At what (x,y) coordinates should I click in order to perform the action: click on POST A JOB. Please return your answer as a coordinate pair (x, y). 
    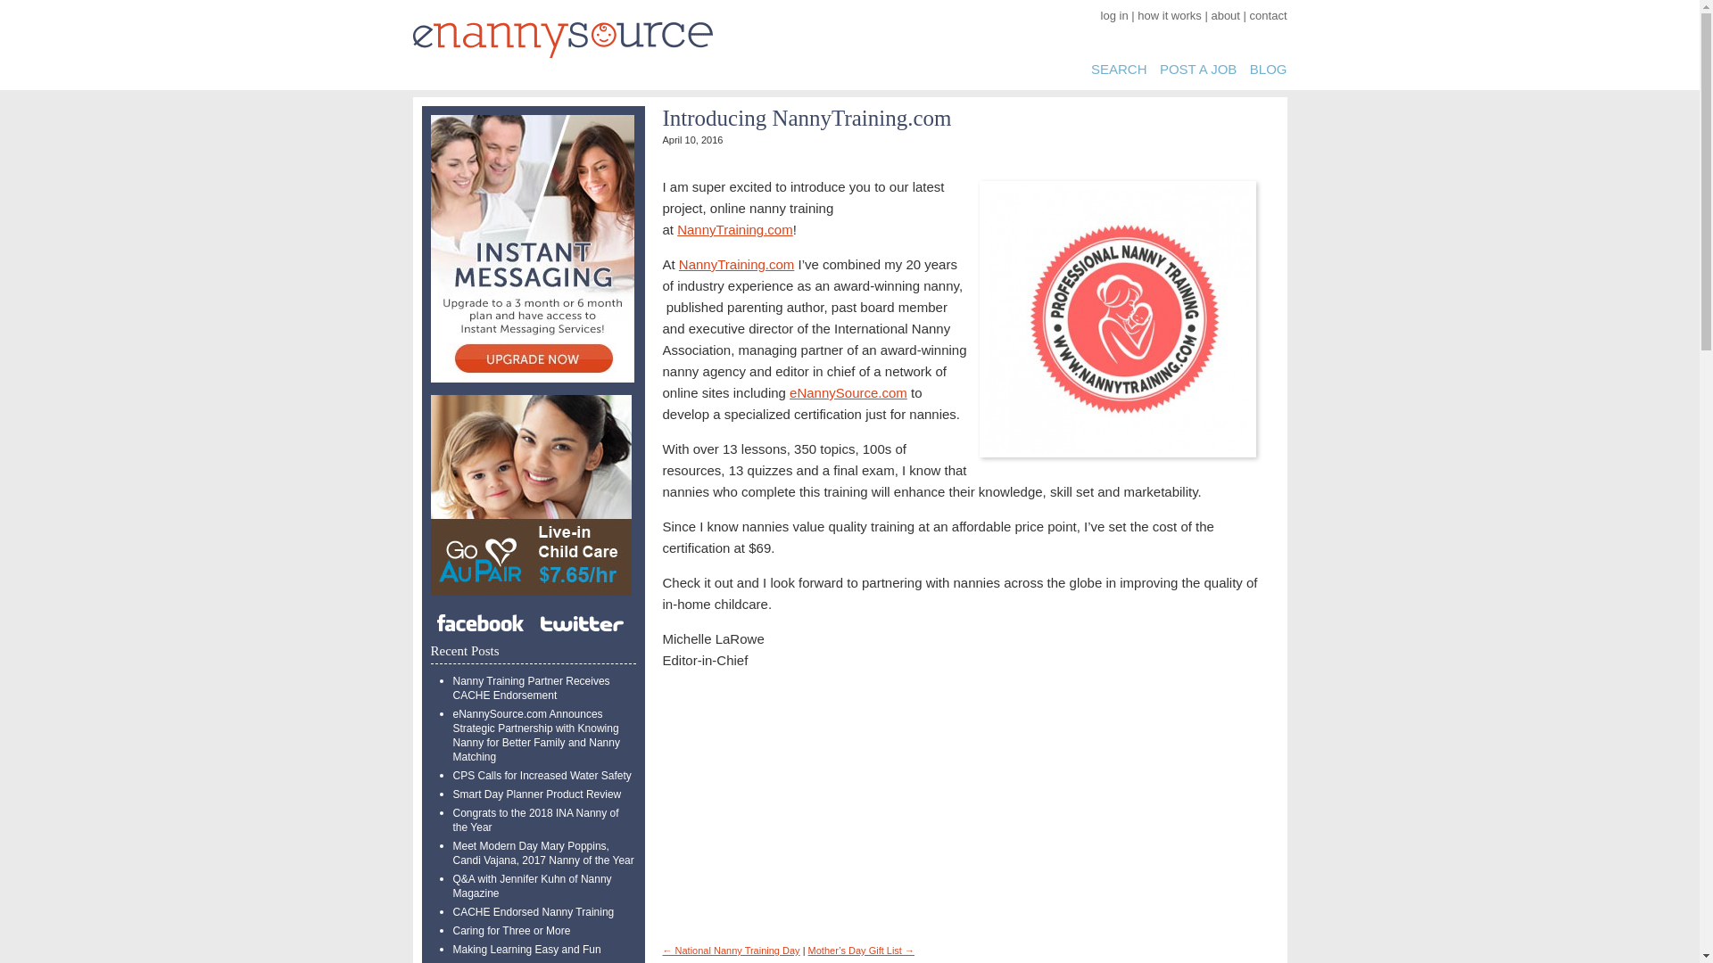
    Looking at the image, I should click on (1197, 70).